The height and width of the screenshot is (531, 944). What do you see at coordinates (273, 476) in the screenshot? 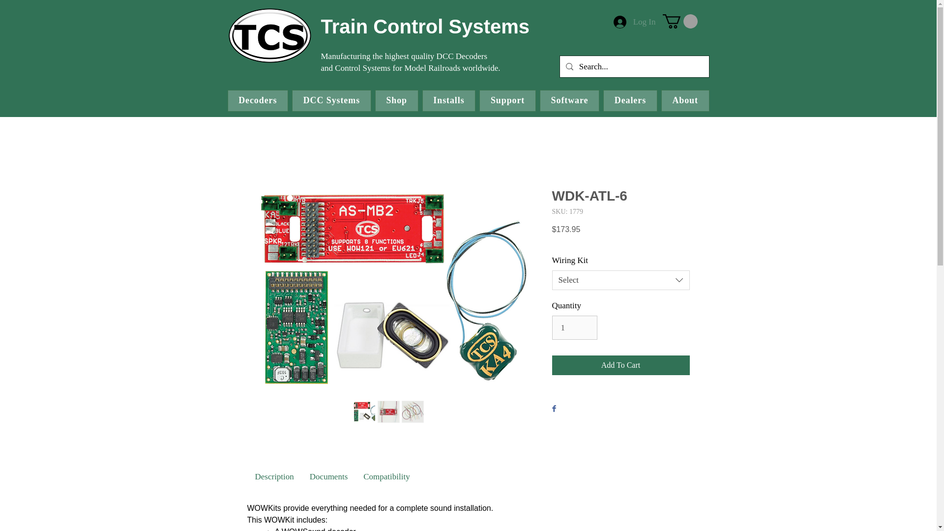
I see `Use right and left arrows to navigate between tabs` at bounding box center [273, 476].